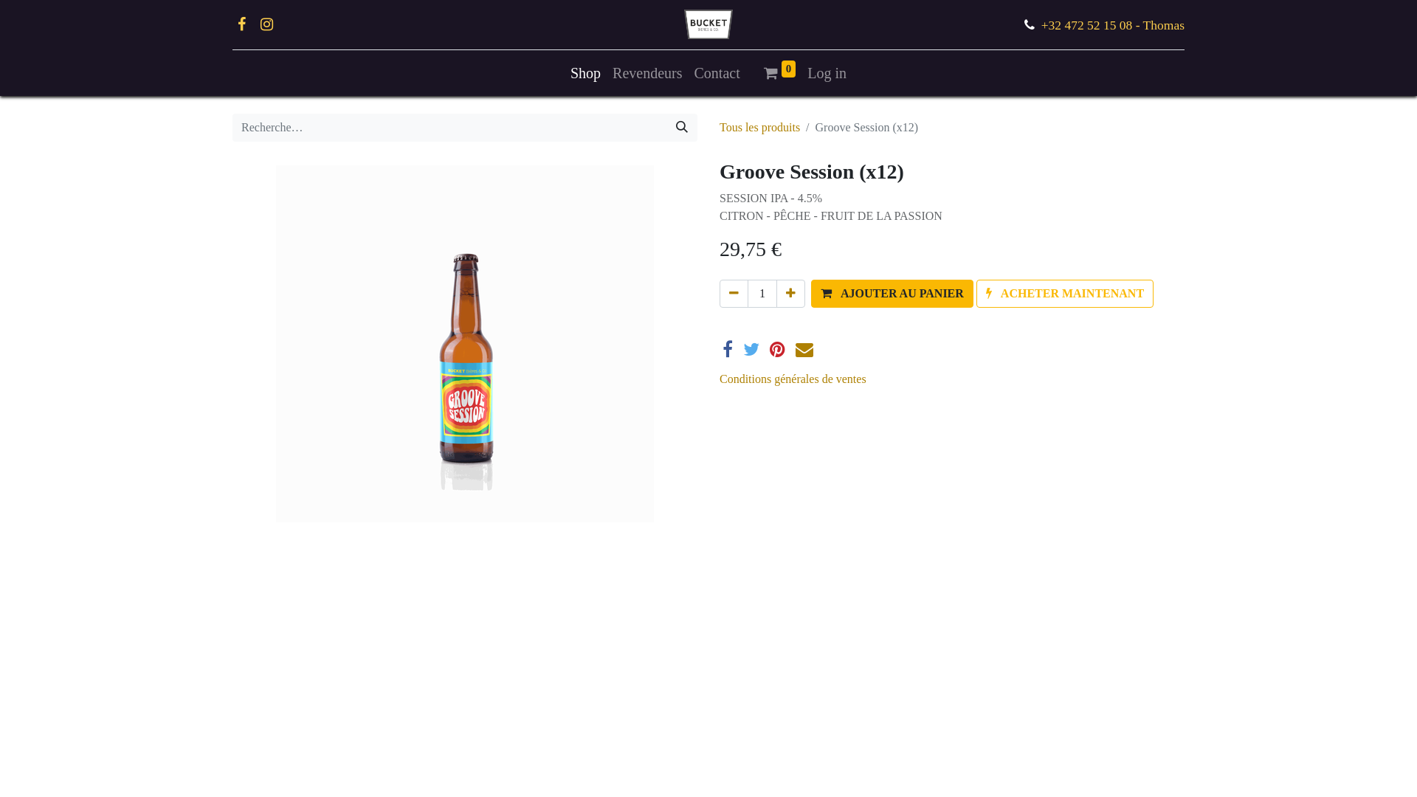 This screenshot has width=1417, height=797. What do you see at coordinates (647, 73) in the screenshot?
I see `Revendeurs` at bounding box center [647, 73].